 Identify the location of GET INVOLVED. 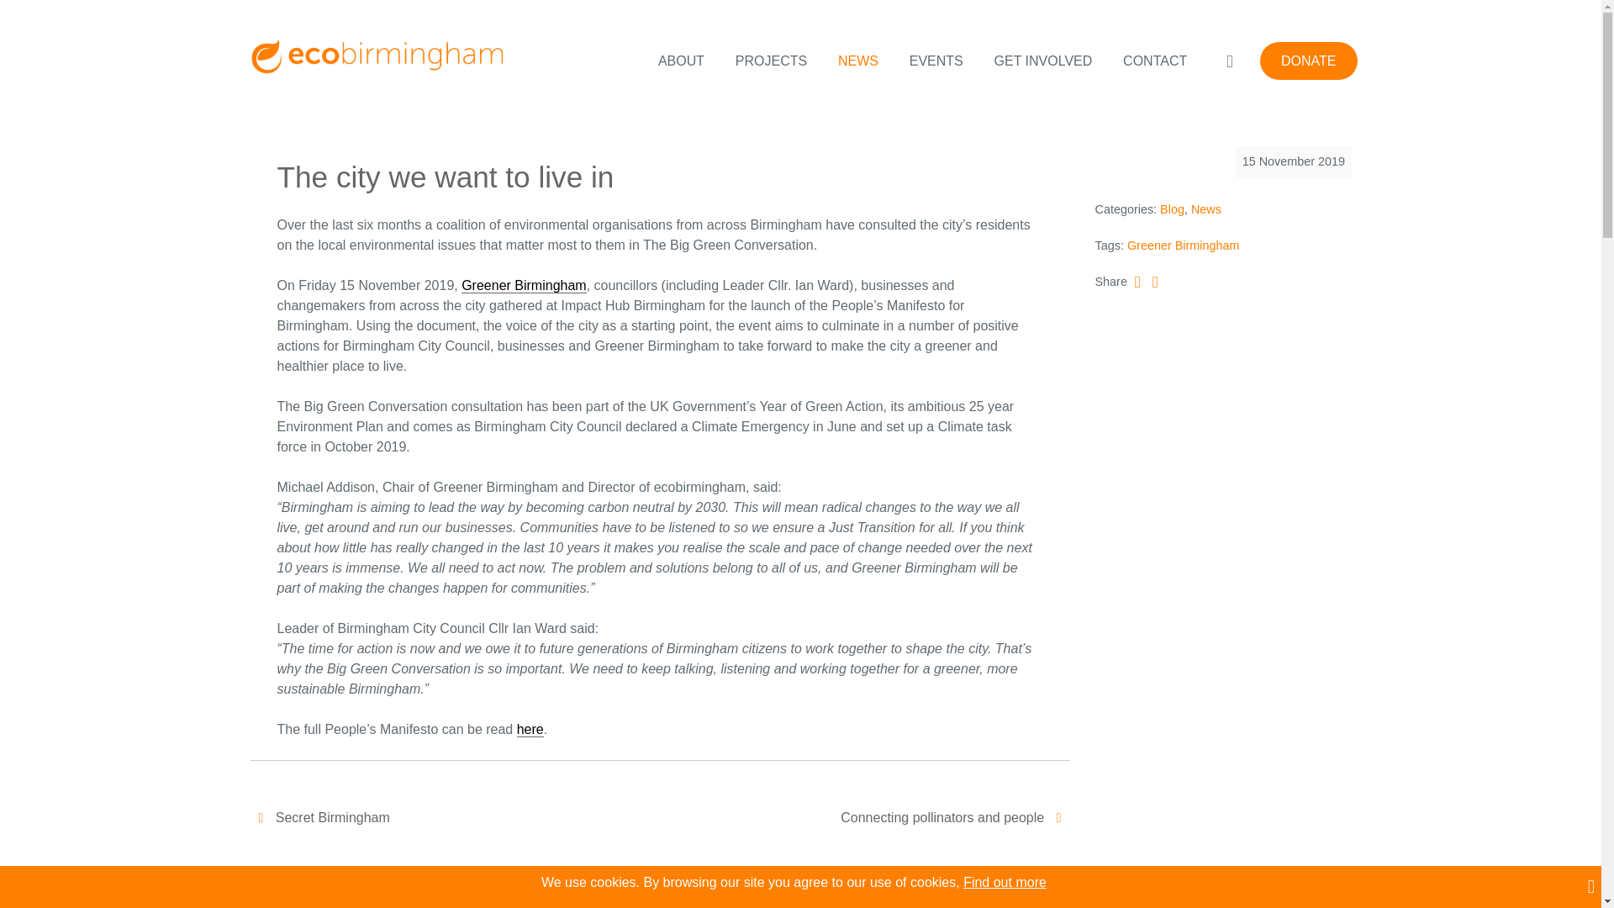
(1042, 61).